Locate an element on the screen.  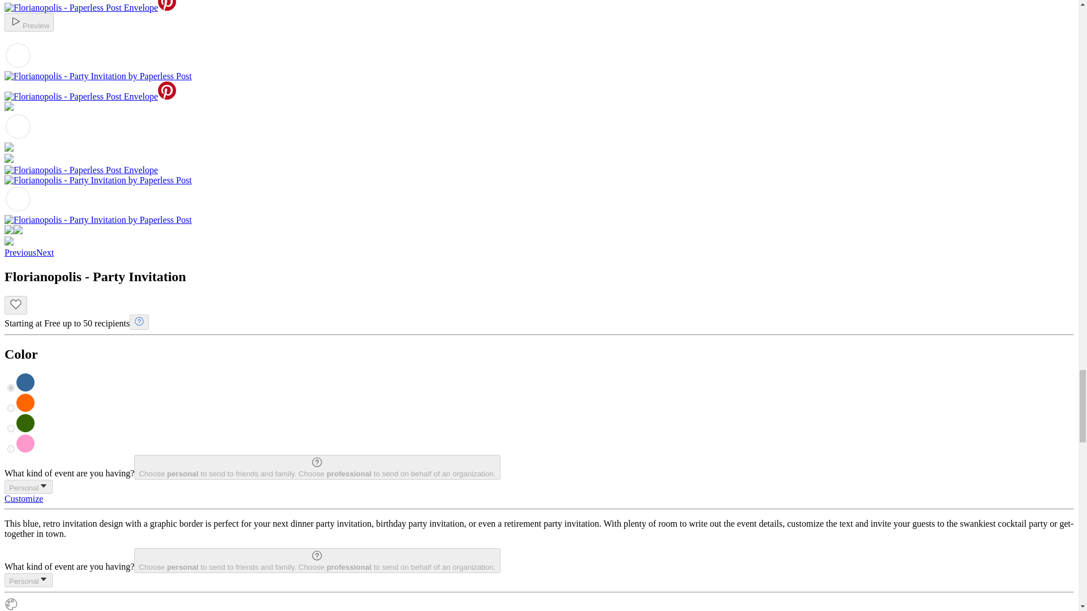
Pinterest icon is located at coordinates (166, 6).